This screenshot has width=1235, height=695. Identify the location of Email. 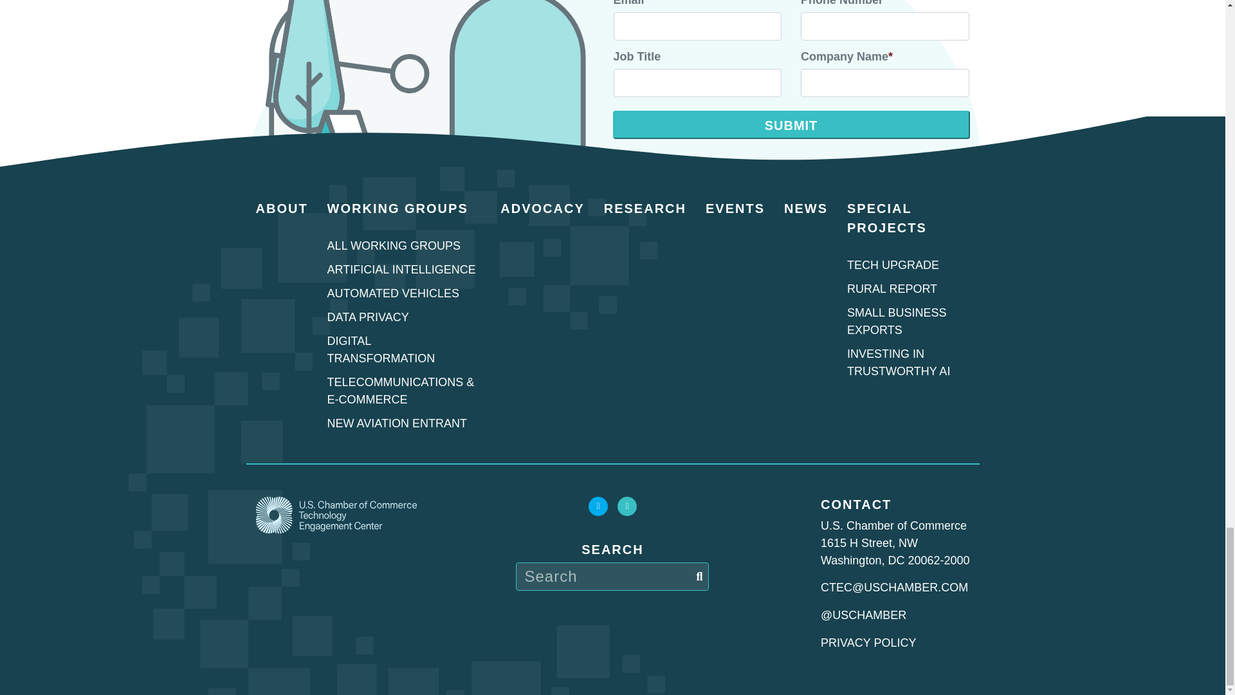
(697, 26).